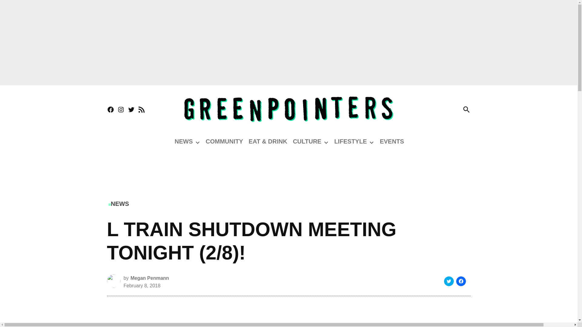 Image resolution: width=582 pixels, height=327 pixels. I want to click on 3rd party ad content, so click(416, 322).